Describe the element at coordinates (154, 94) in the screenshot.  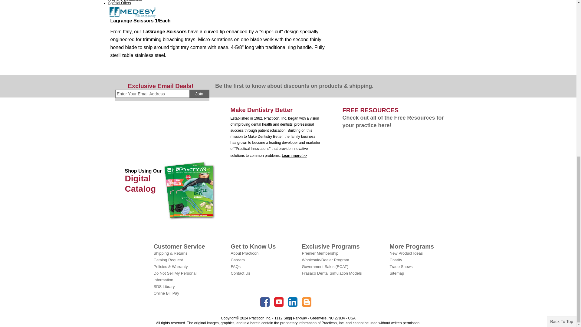
I see `Enter Your Email Address` at that location.